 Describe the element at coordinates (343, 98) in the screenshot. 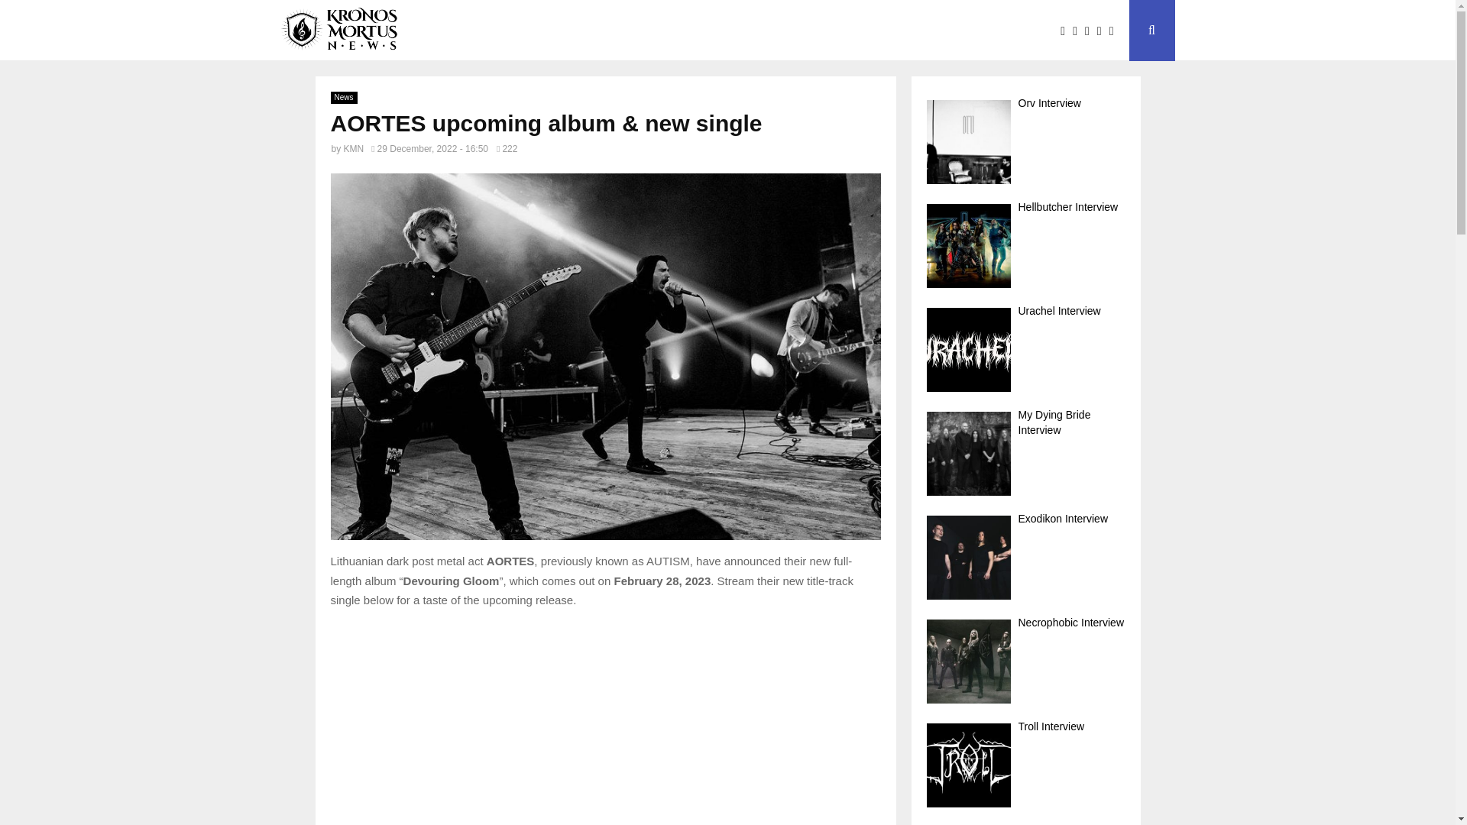

I see `News` at that location.